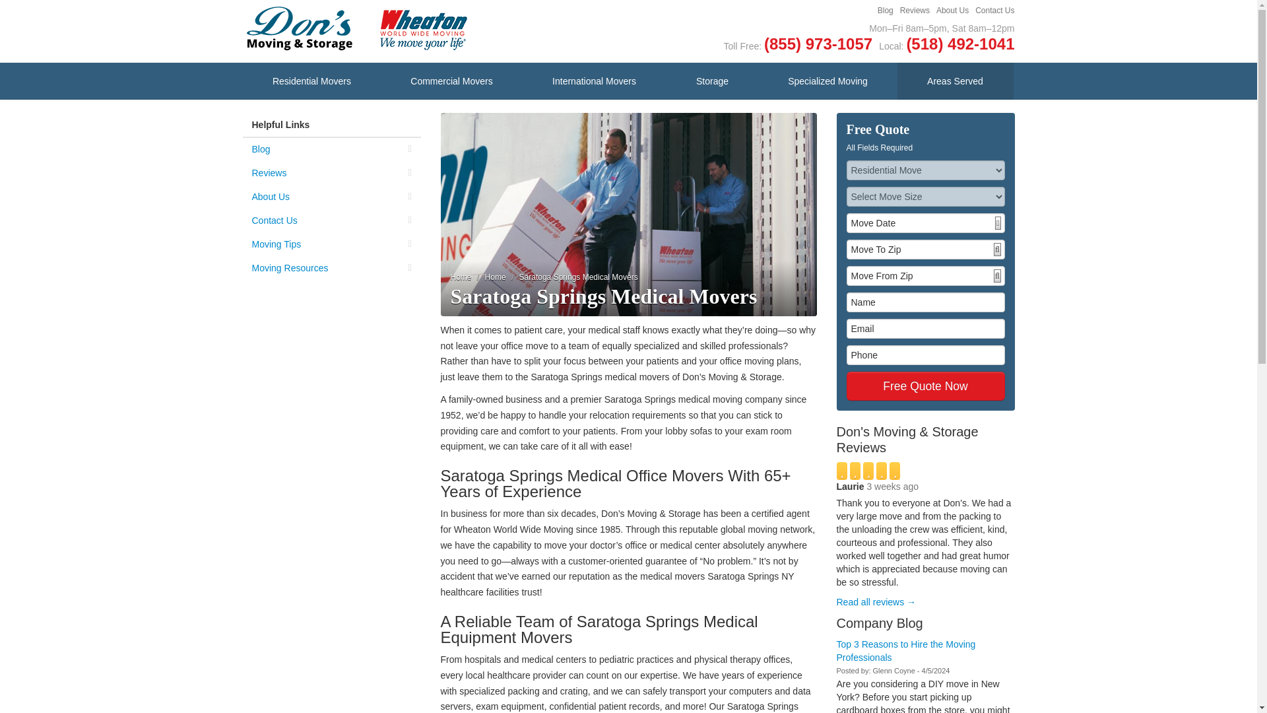  What do you see at coordinates (594, 81) in the screenshot?
I see `International Movers` at bounding box center [594, 81].